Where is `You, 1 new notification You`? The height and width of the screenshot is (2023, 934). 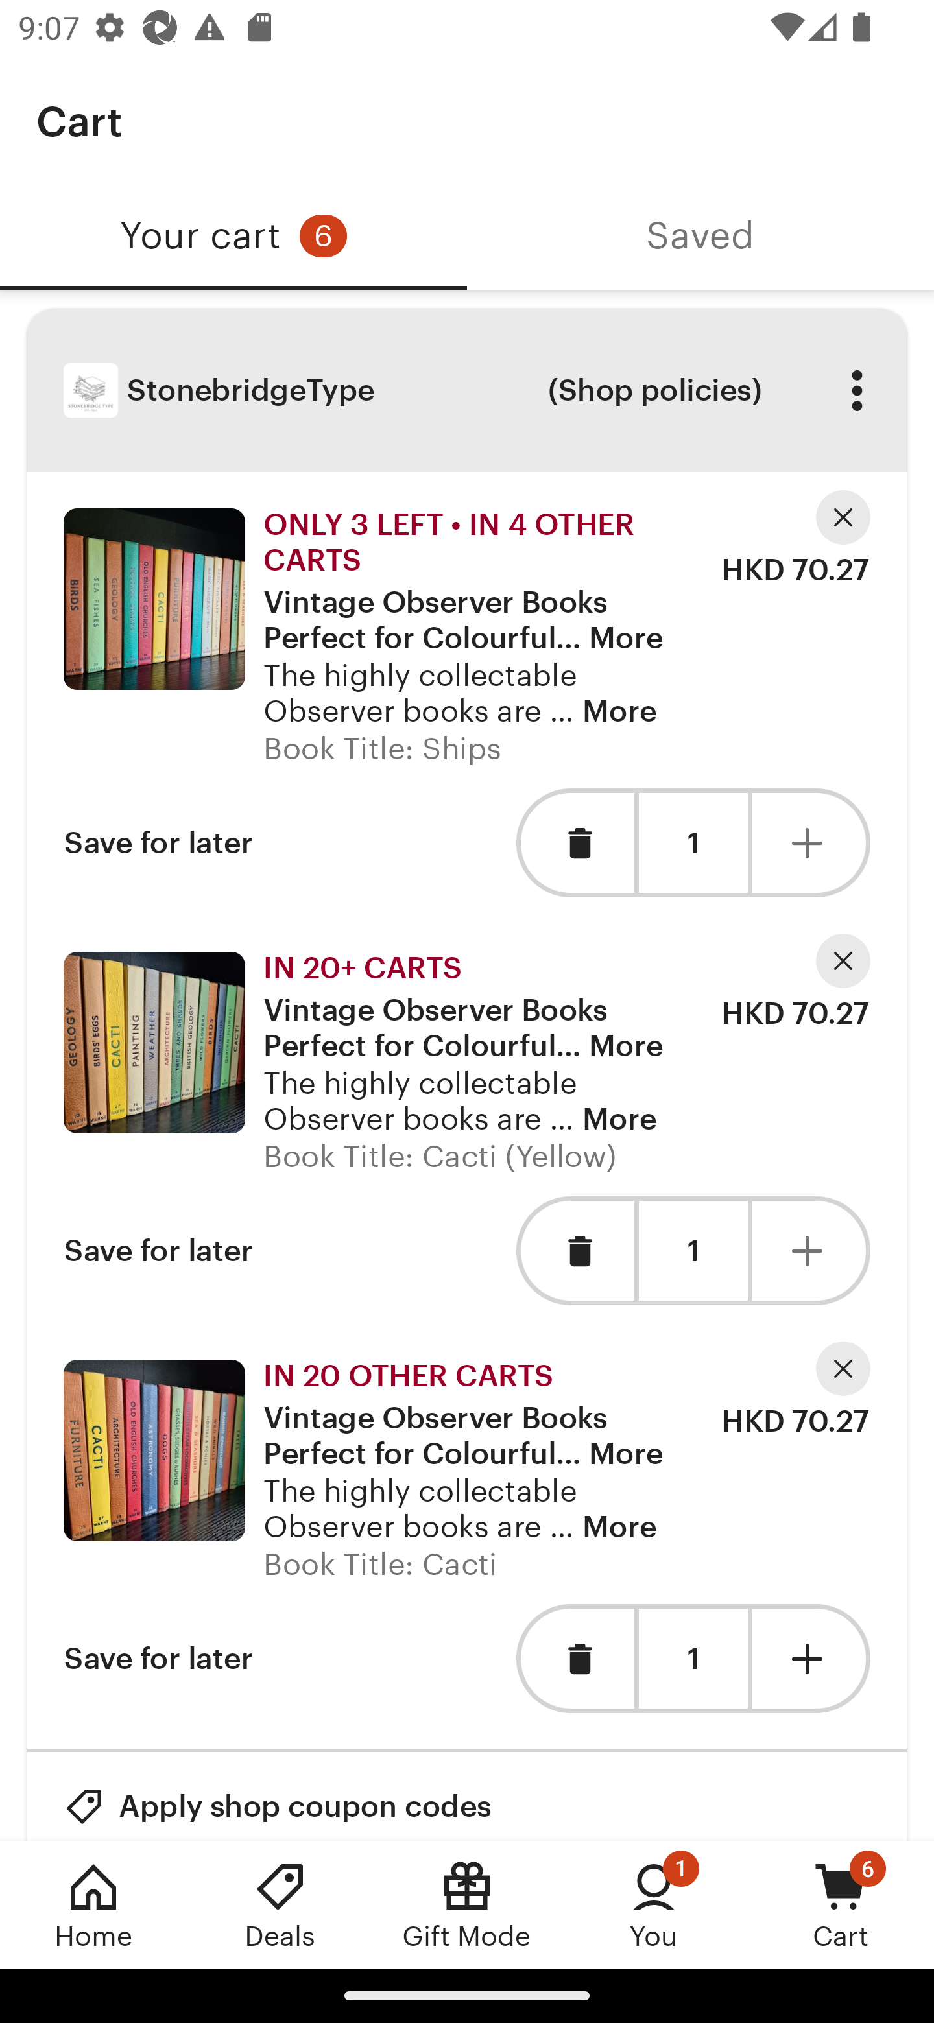 You, 1 new notification You is located at coordinates (654, 1904).